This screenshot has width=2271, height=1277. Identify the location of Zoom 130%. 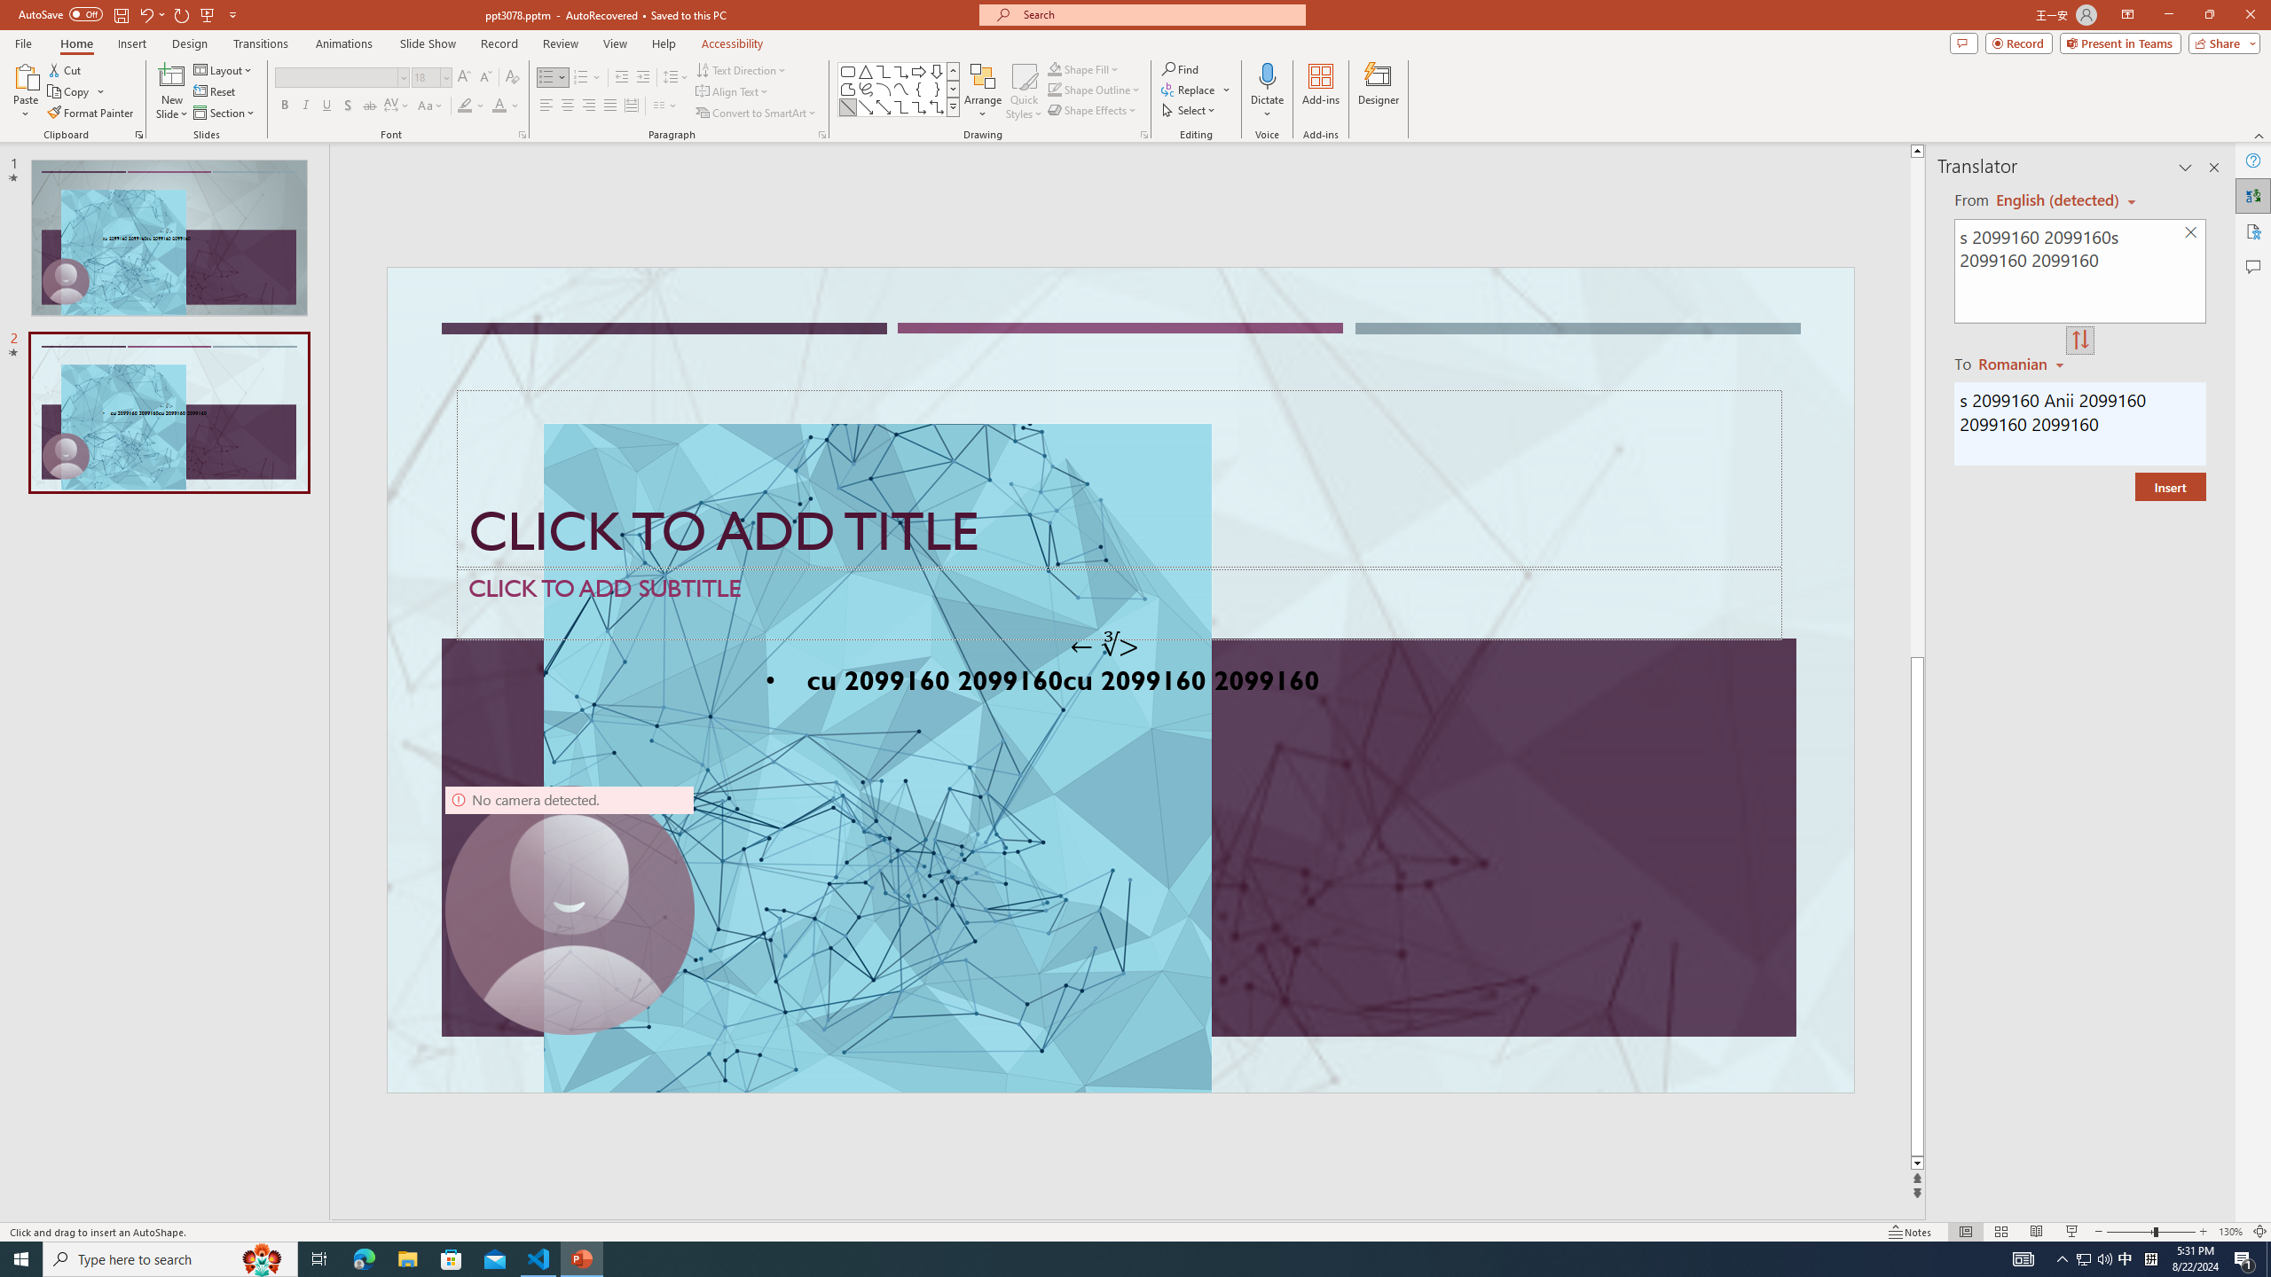
(2230, 1232).